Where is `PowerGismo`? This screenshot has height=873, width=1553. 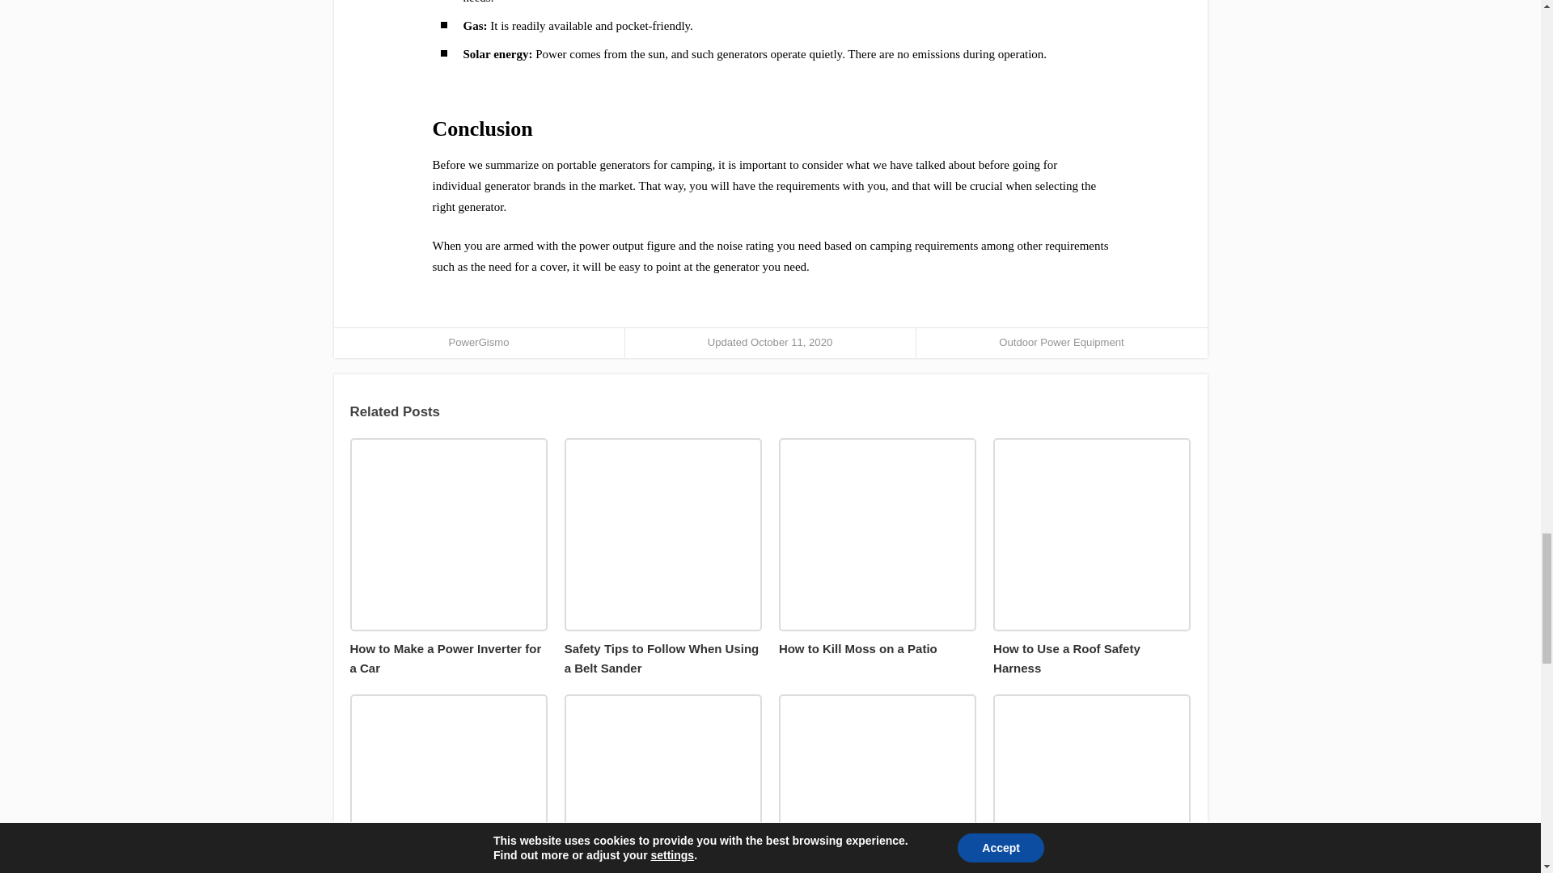 PowerGismo is located at coordinates (479, 341).